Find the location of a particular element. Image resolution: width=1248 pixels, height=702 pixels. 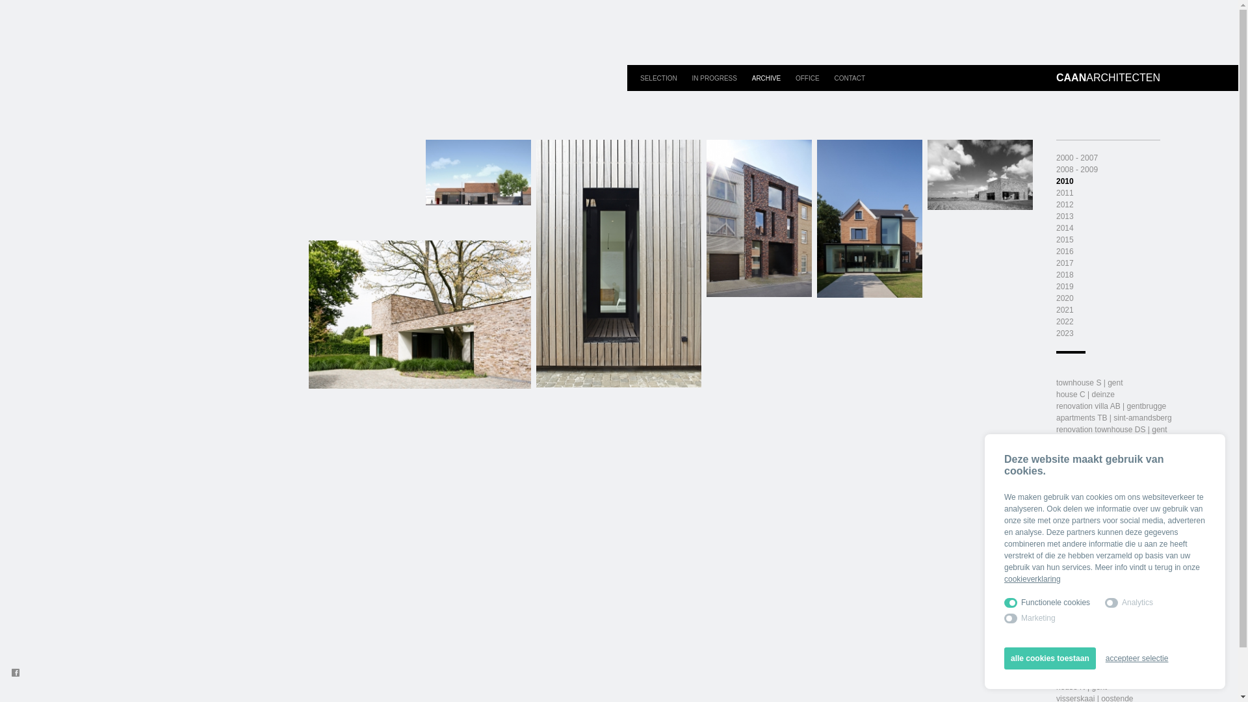

house A | berlare is located at coordinates (1085, 629).